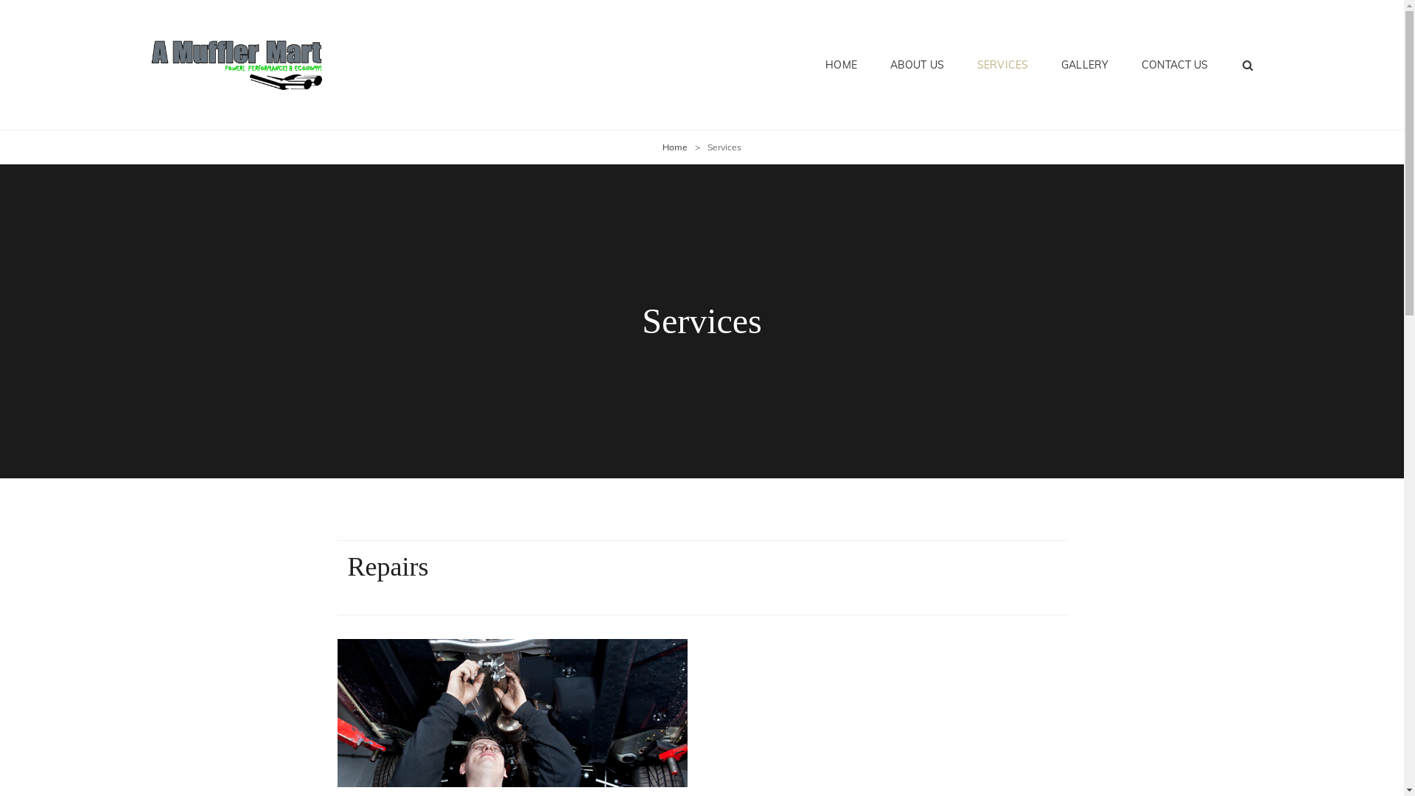  Describe the element at coordinates (675, 147) in the screenshot. I see `Home` at that location.